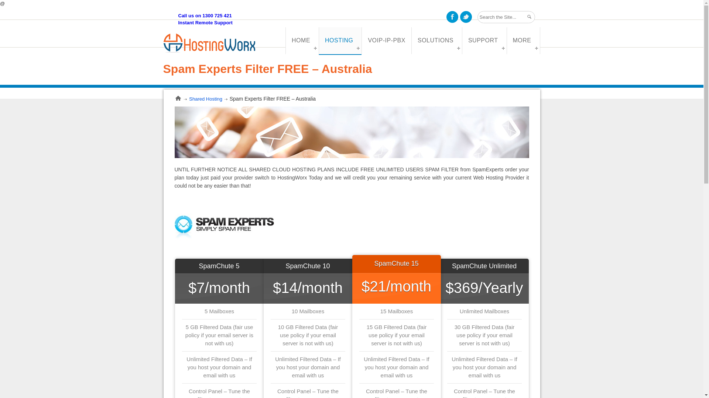 The width and height of the screenshot is (709, 398). I want to click on Twitter, so click(466, 17).